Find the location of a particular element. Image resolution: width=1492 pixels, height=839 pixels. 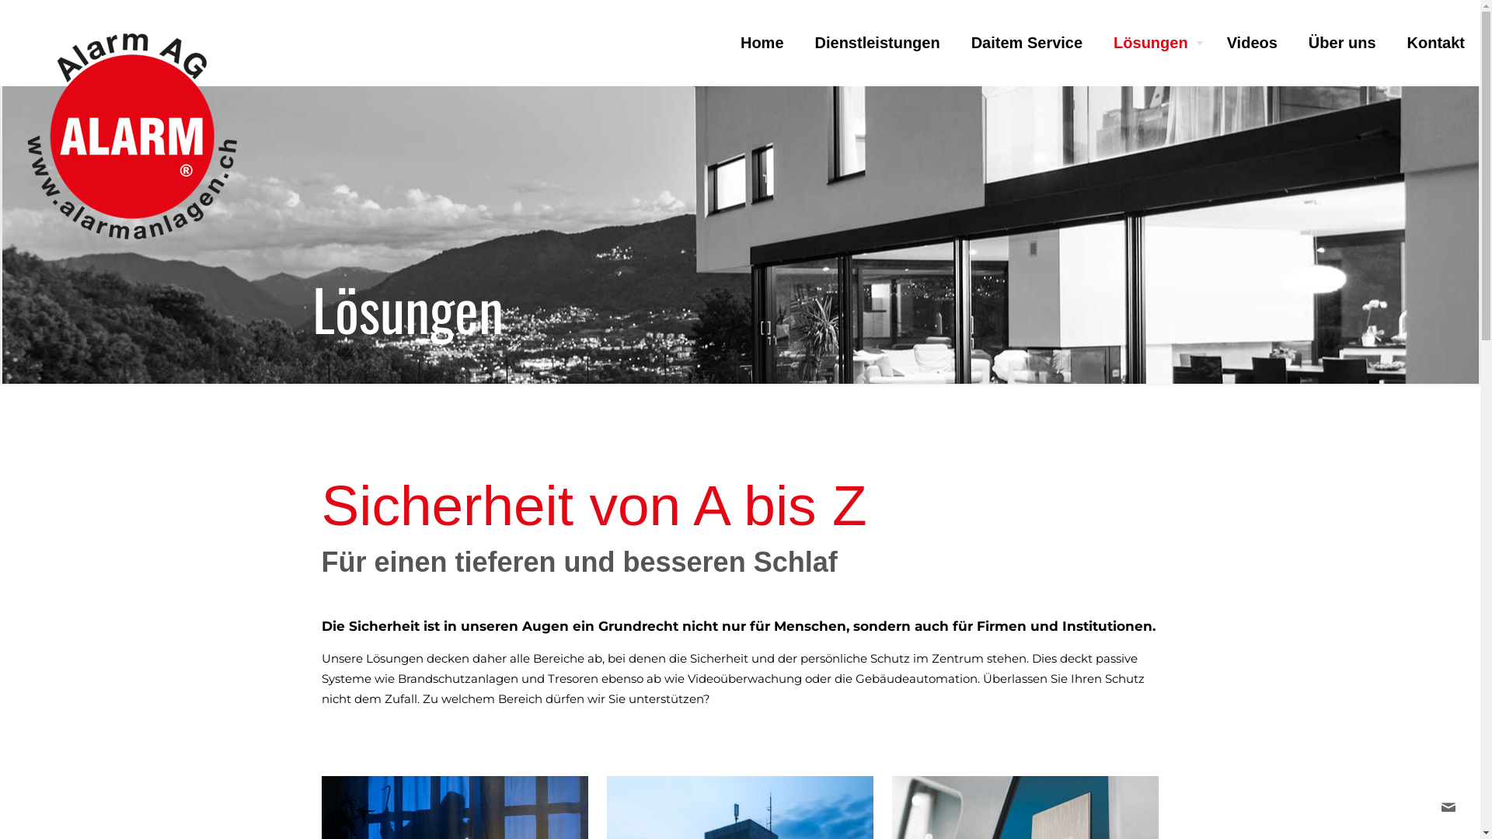

Alarm AG is located at coordinates (132, 136).